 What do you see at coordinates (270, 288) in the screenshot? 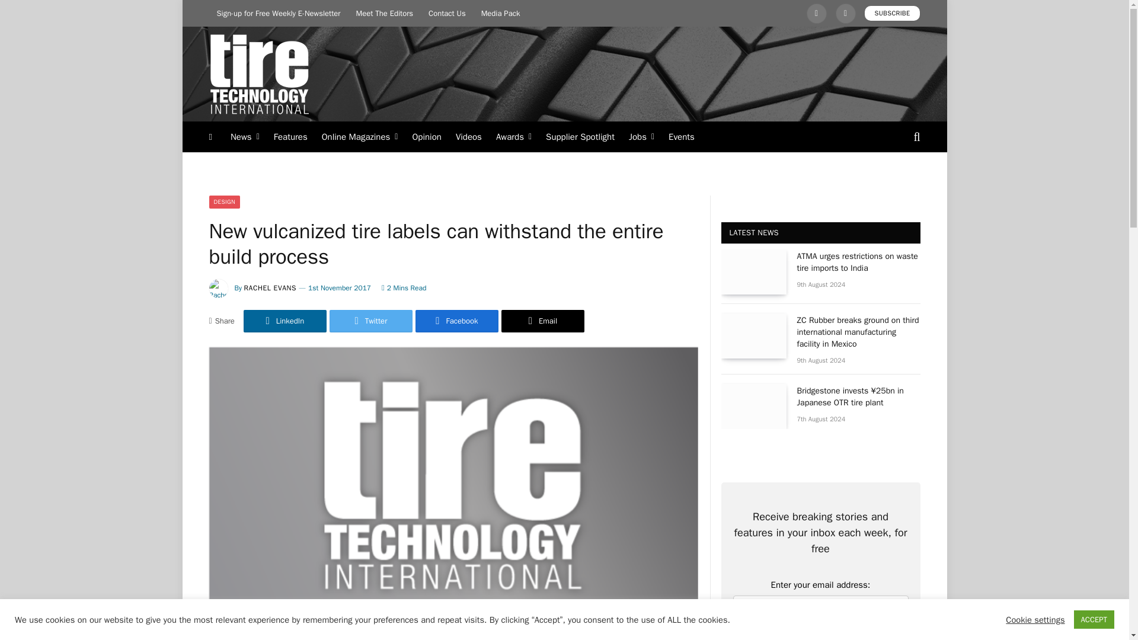
I see `Posts by Rachel Evans` at bounding box center [270, 288].